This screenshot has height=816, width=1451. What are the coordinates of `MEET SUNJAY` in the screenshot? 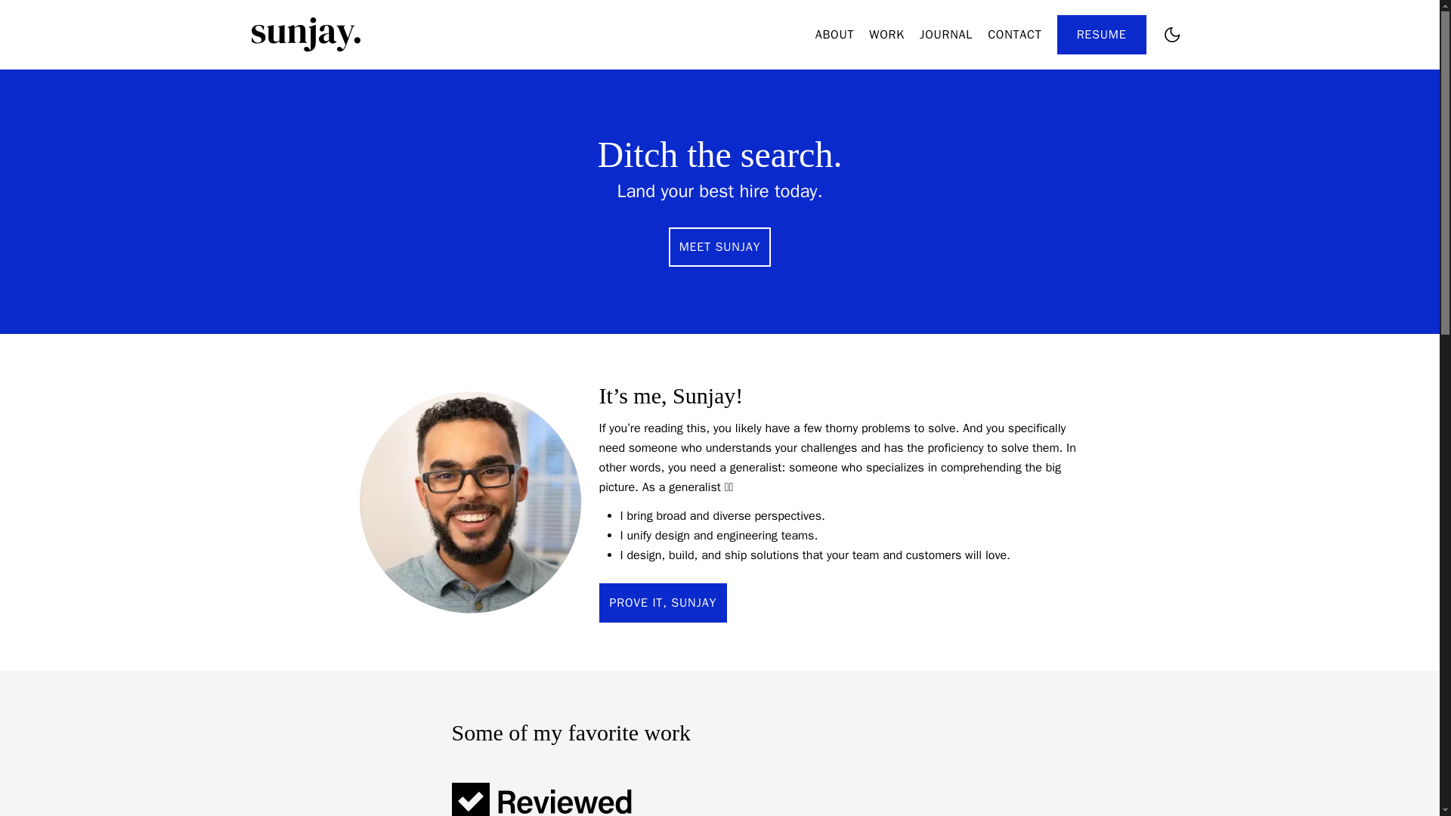 It's located at (720, 247).